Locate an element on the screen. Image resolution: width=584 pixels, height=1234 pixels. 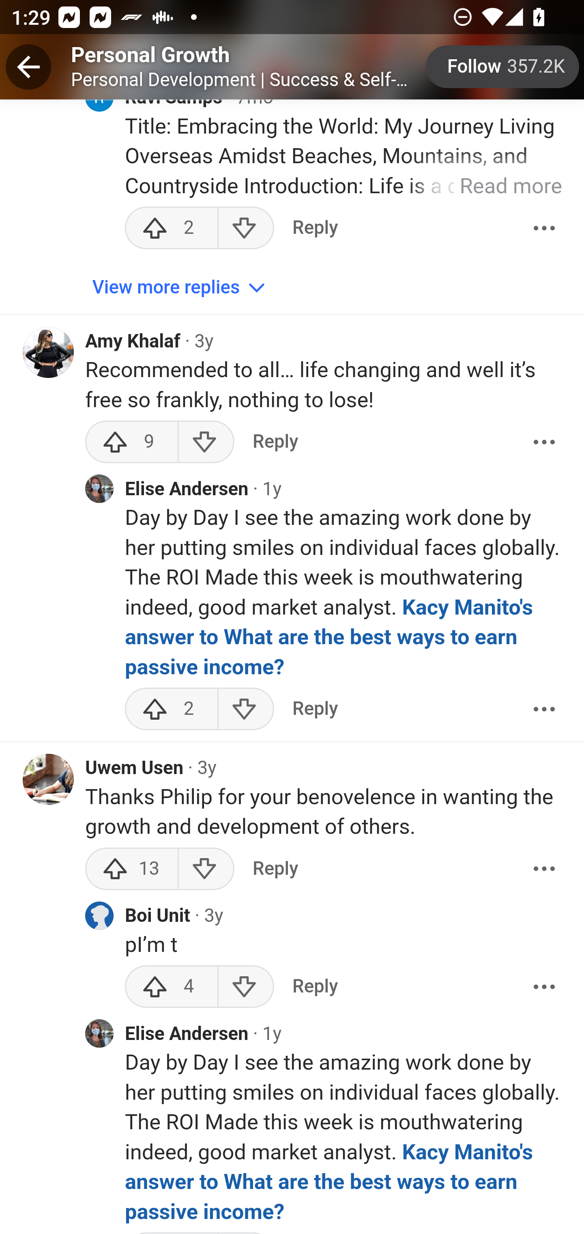
Downvote is located at coordinates (246, 710).